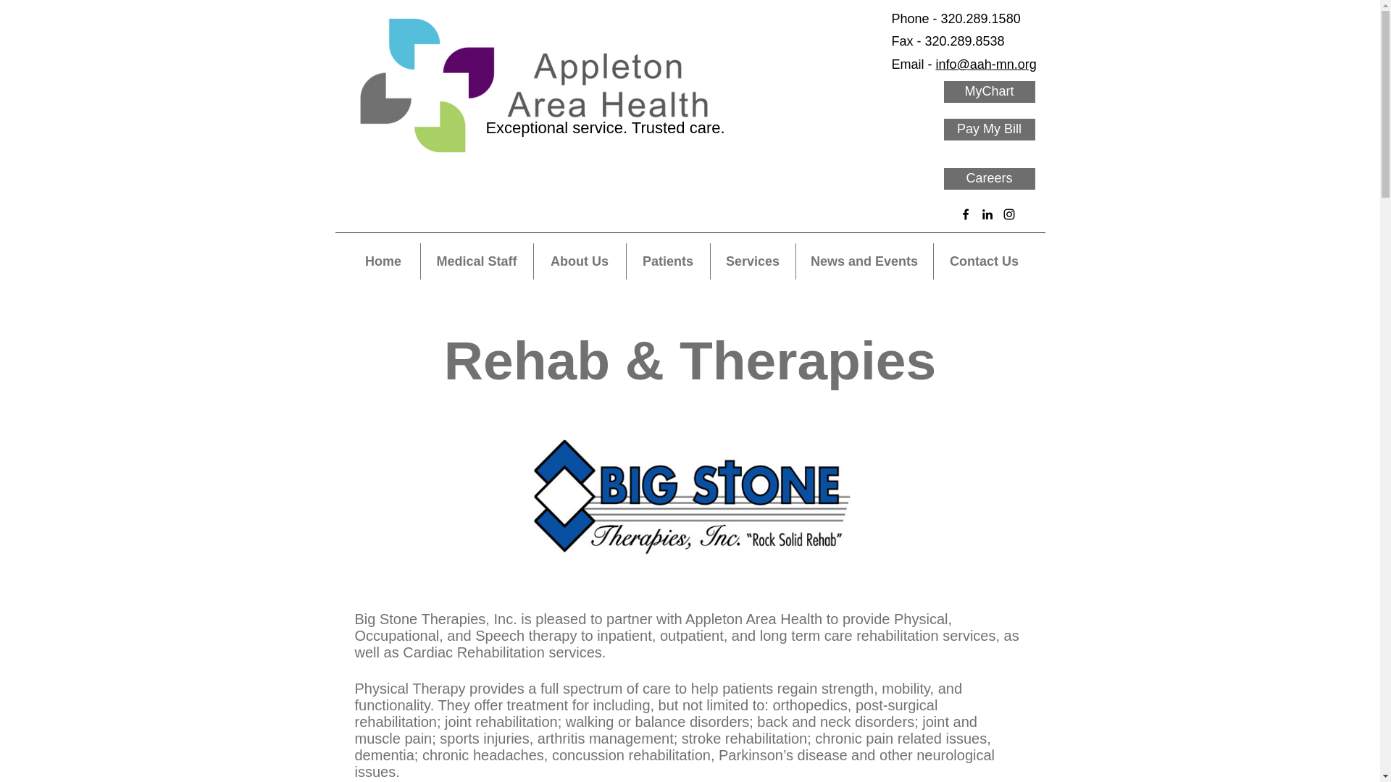 The image size is (1391, 782). Describe the element at coordinates (668, 261) in the screenshot. I see `Patients` at that location.